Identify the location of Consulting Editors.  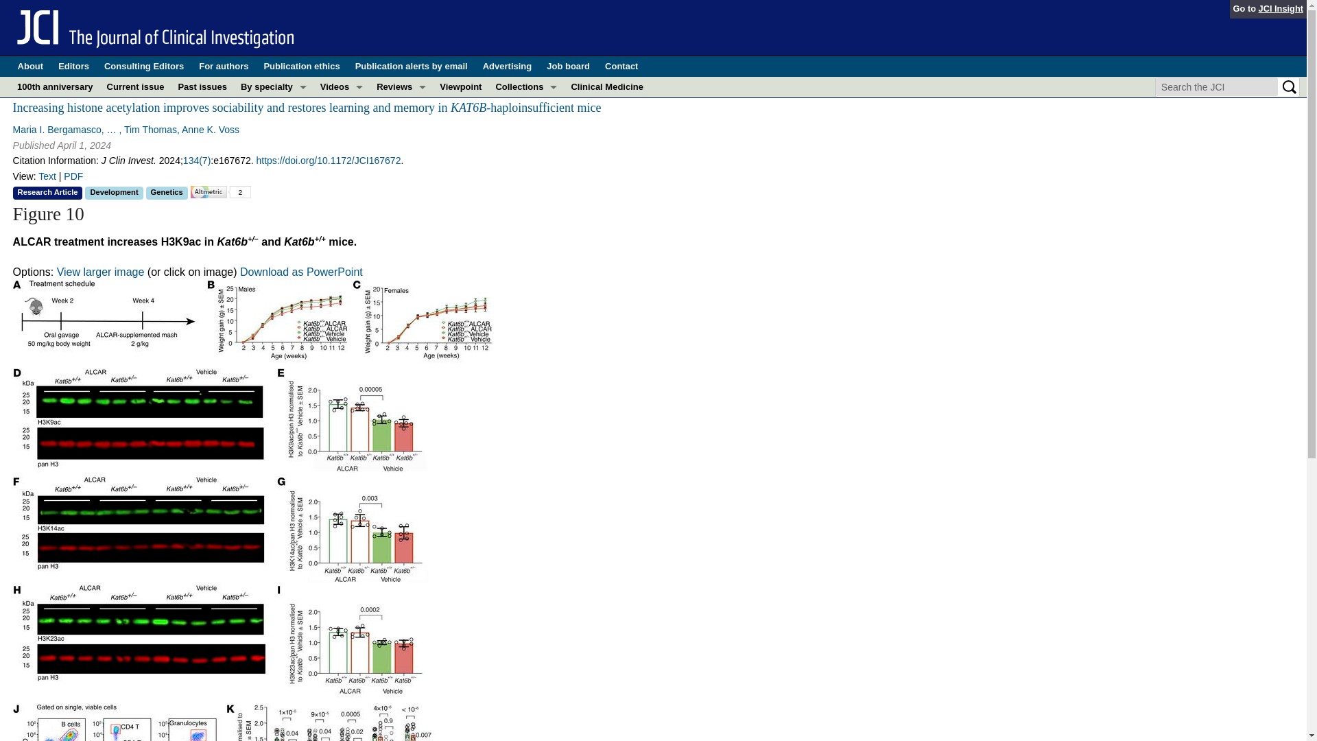
(144, 67).